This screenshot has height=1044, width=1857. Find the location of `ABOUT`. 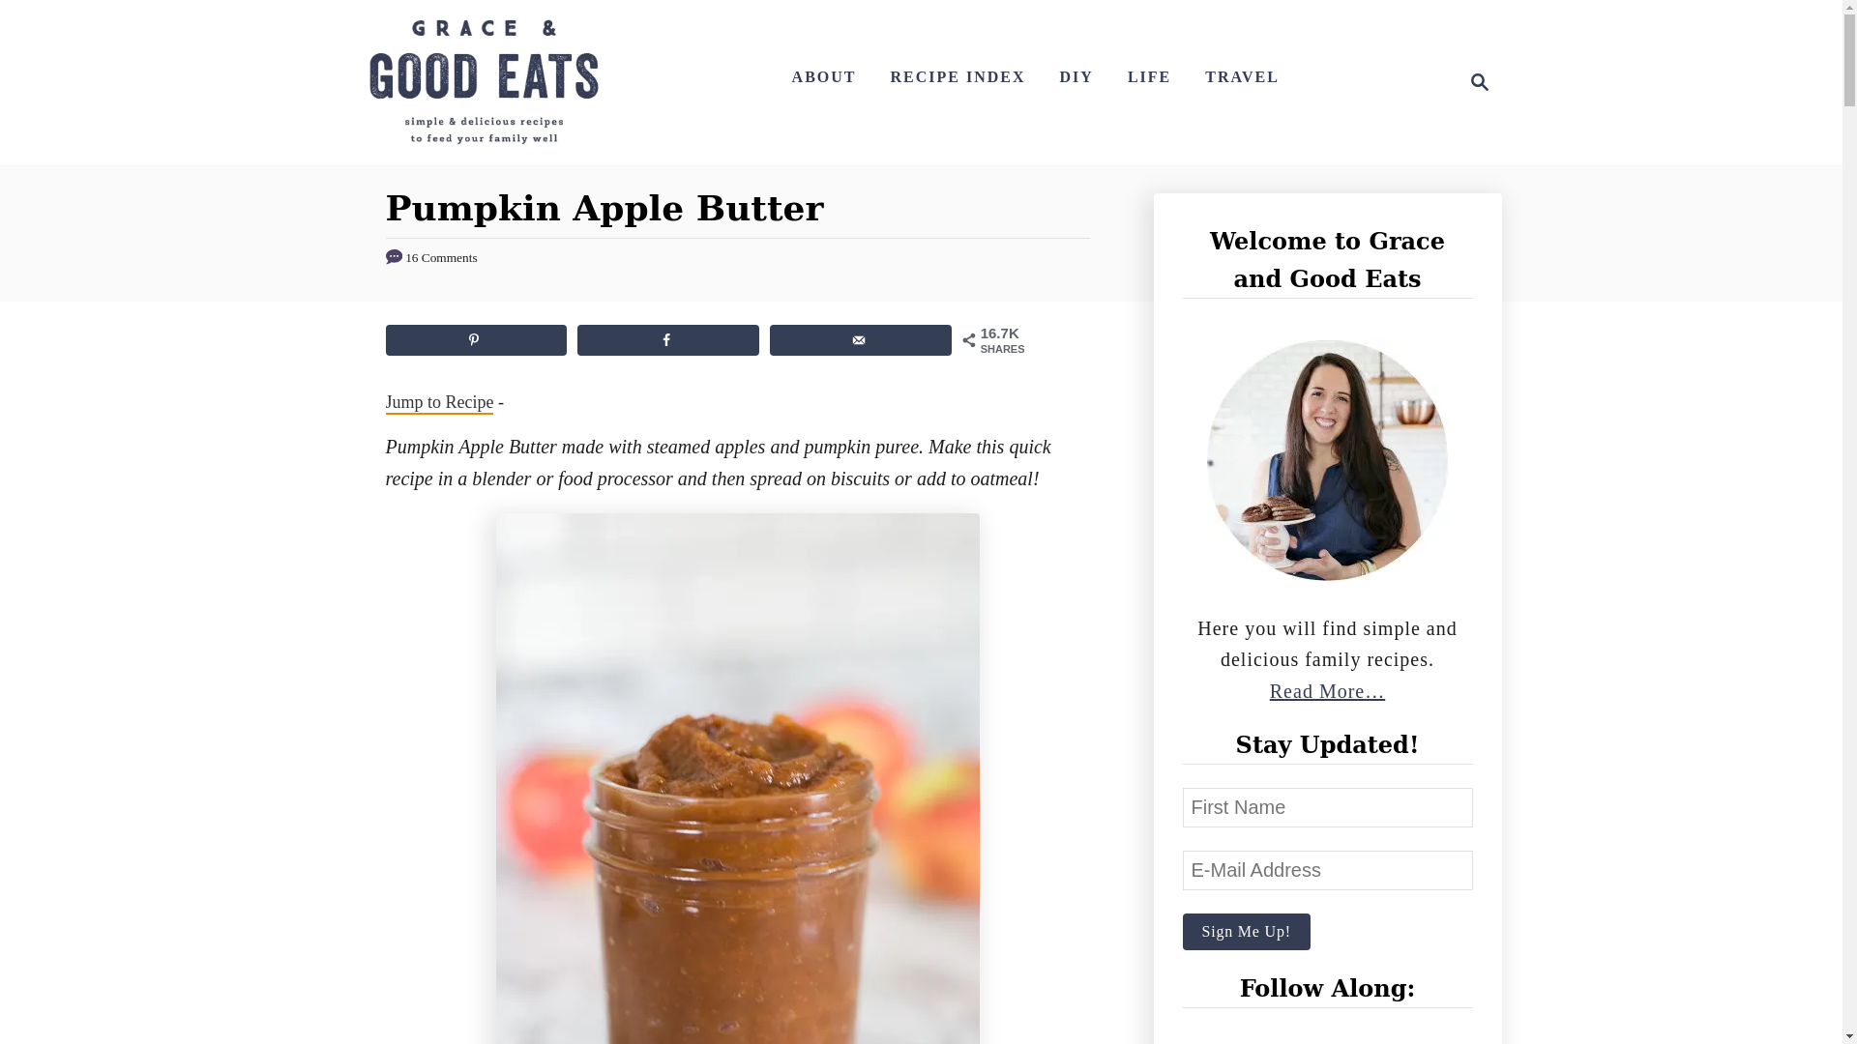

ABOUT is located at coordinates (1242, 77).